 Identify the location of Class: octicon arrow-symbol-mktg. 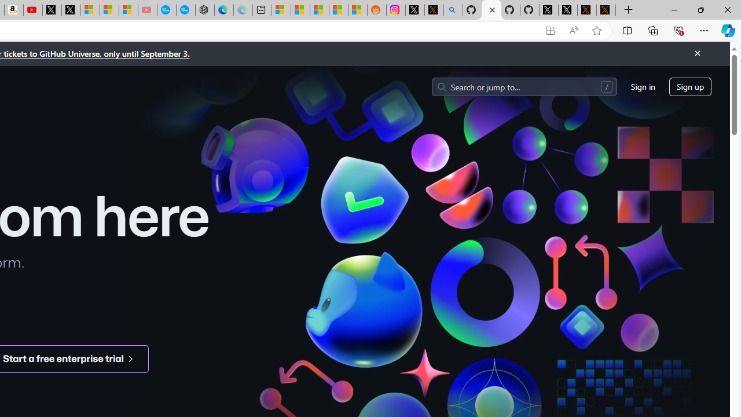
(131, 359).